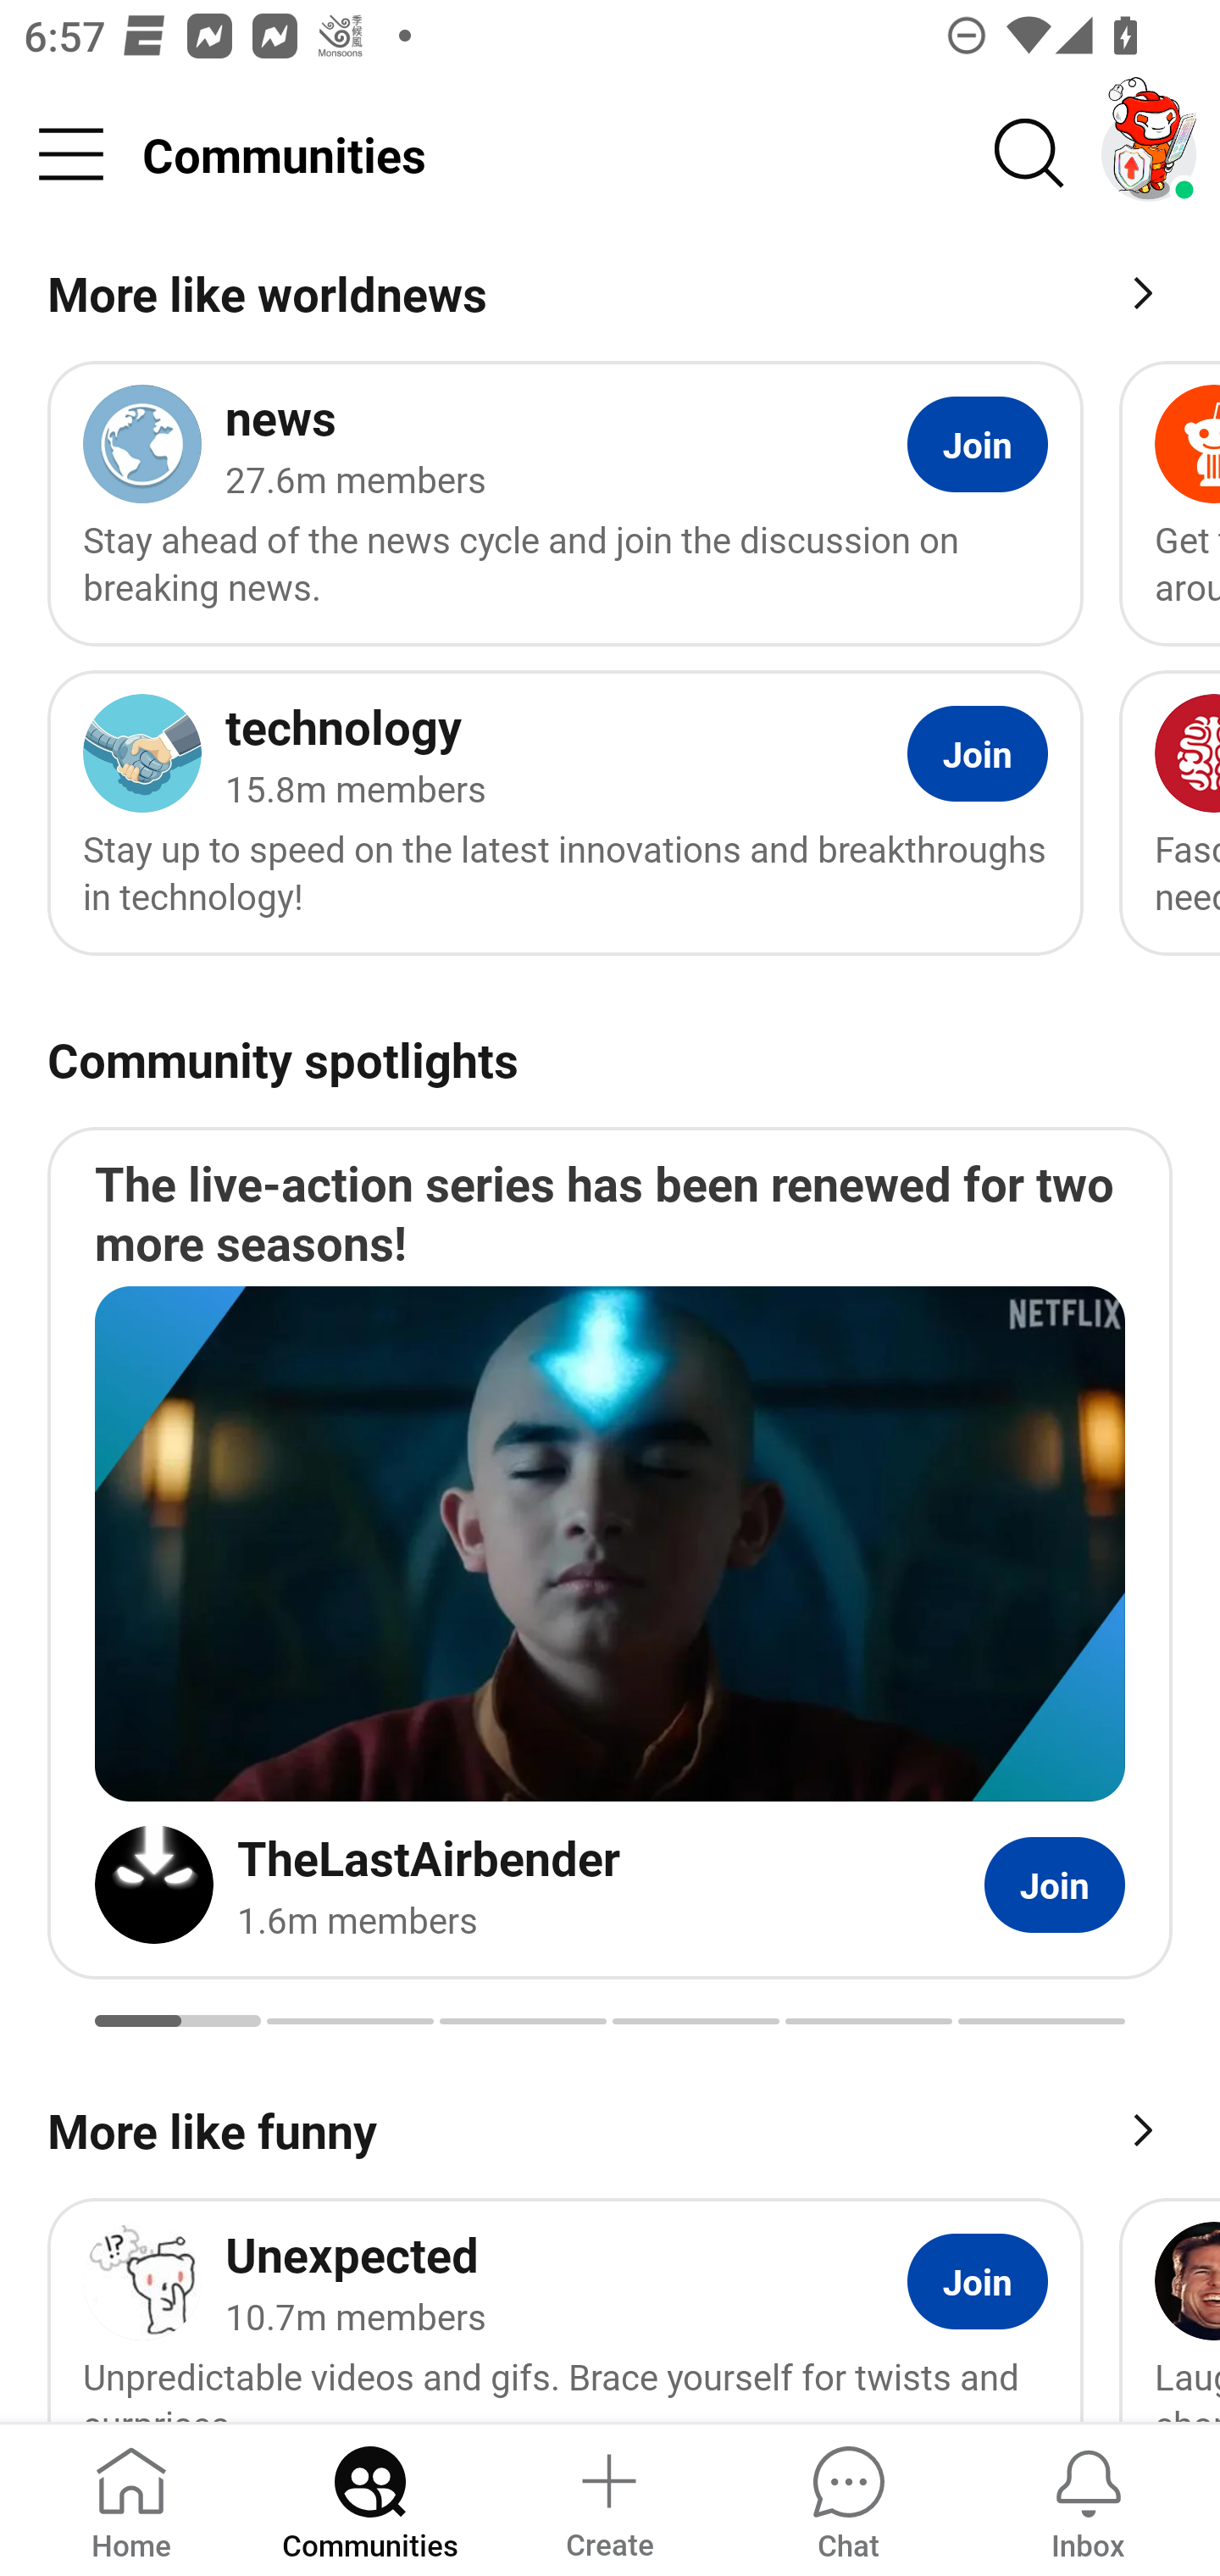 The height and width of the screenshot is (2576, 1220). Describe the element at coordinates (369, 2498) in the screenshot. I see `Communities` at that location.